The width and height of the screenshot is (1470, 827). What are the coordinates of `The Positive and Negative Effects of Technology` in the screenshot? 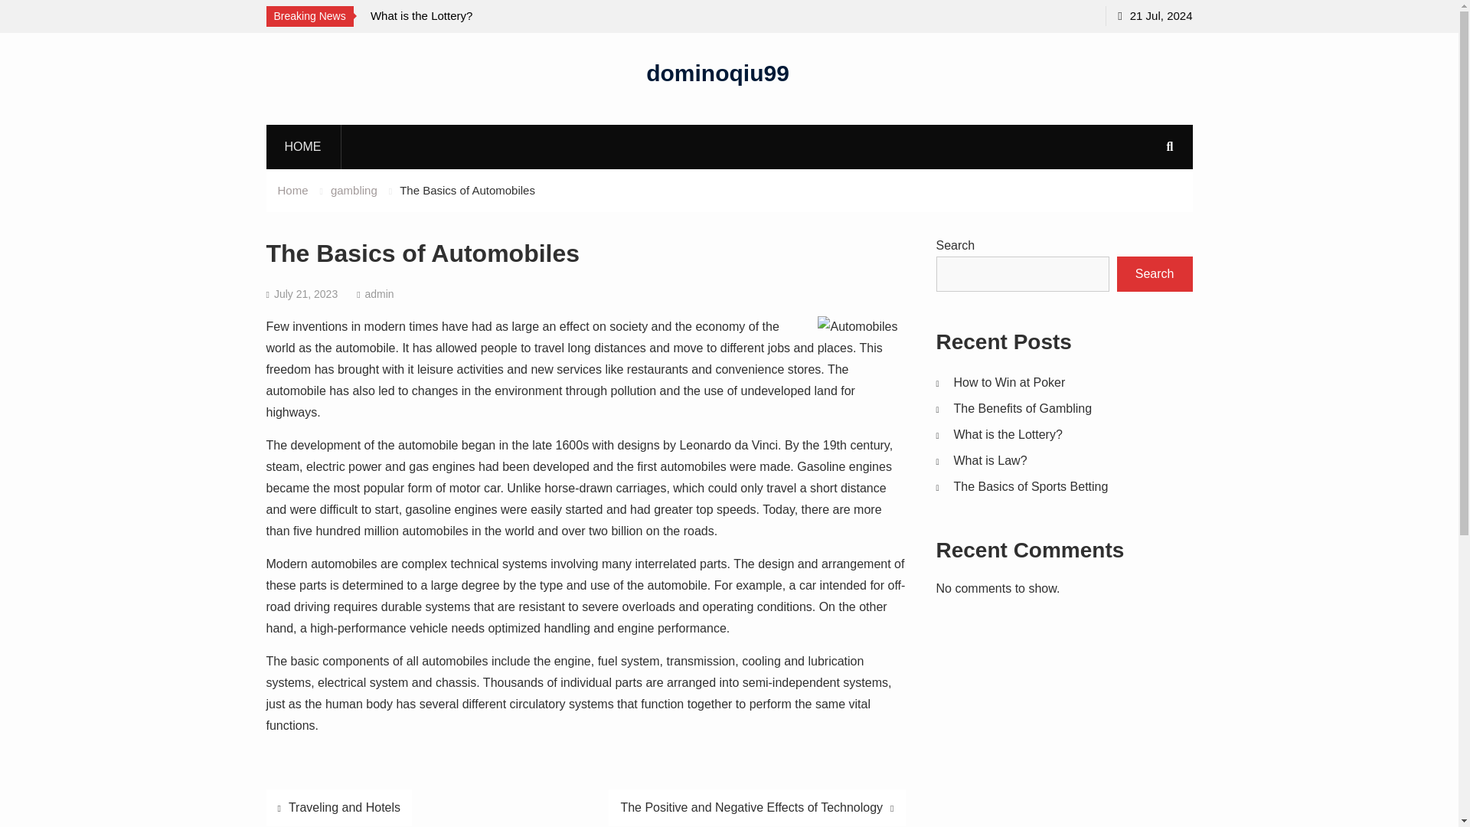 It's located at (756, 807).